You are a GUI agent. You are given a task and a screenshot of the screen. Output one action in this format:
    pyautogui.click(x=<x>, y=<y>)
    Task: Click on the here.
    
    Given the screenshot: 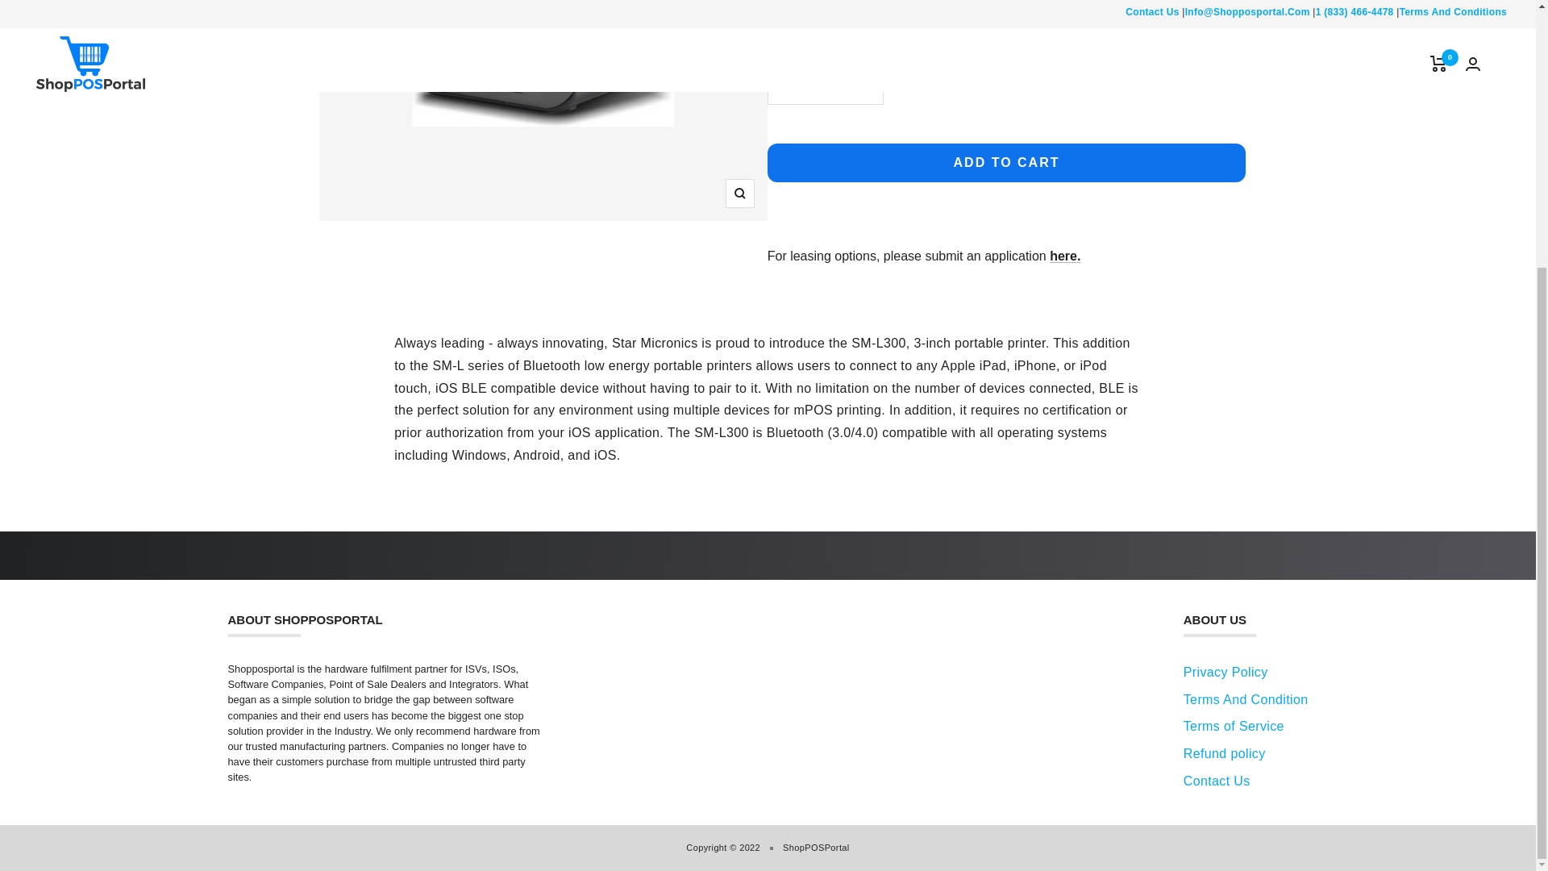 What is the action you would take?
    pyautogui.click(x=1064, y=256)
    